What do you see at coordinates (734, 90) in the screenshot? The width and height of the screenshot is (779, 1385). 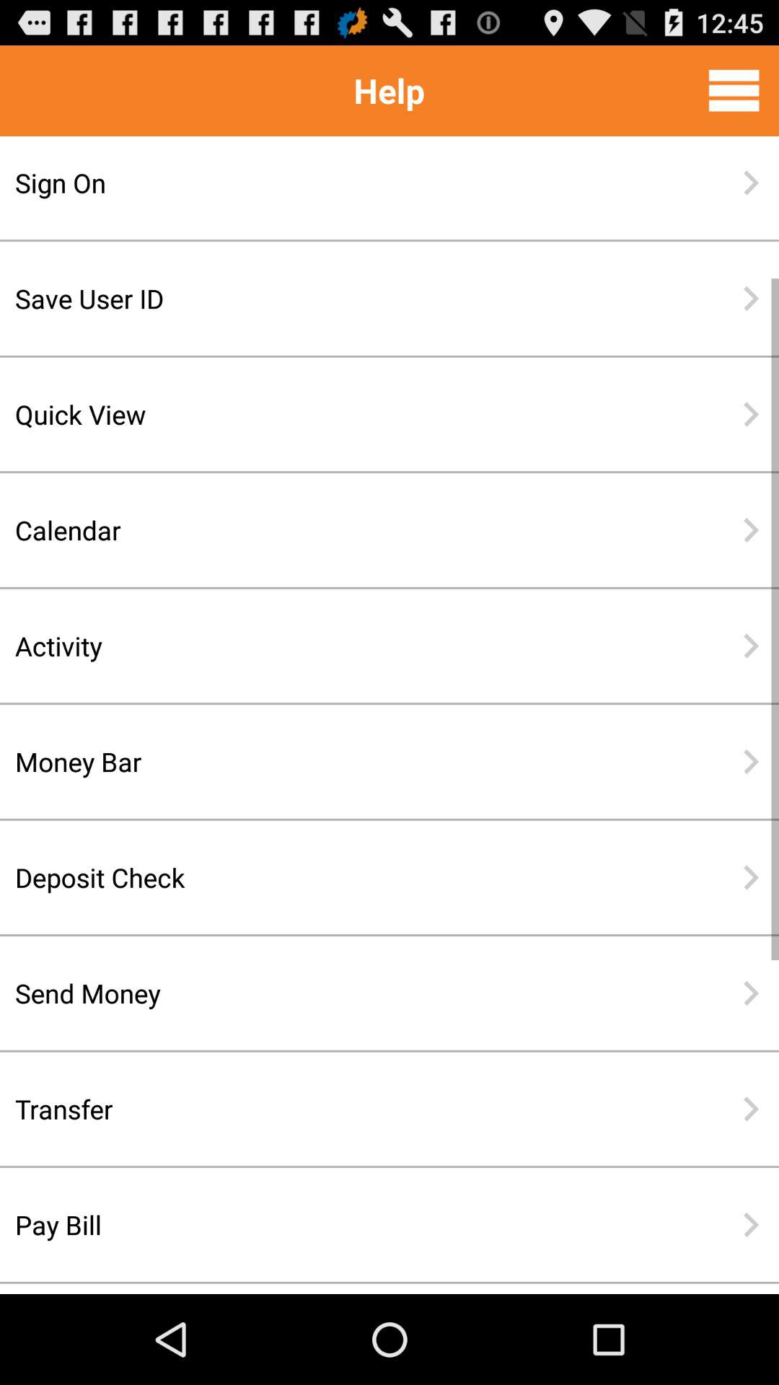 I see `open menu` at bounding box center [734, 90].